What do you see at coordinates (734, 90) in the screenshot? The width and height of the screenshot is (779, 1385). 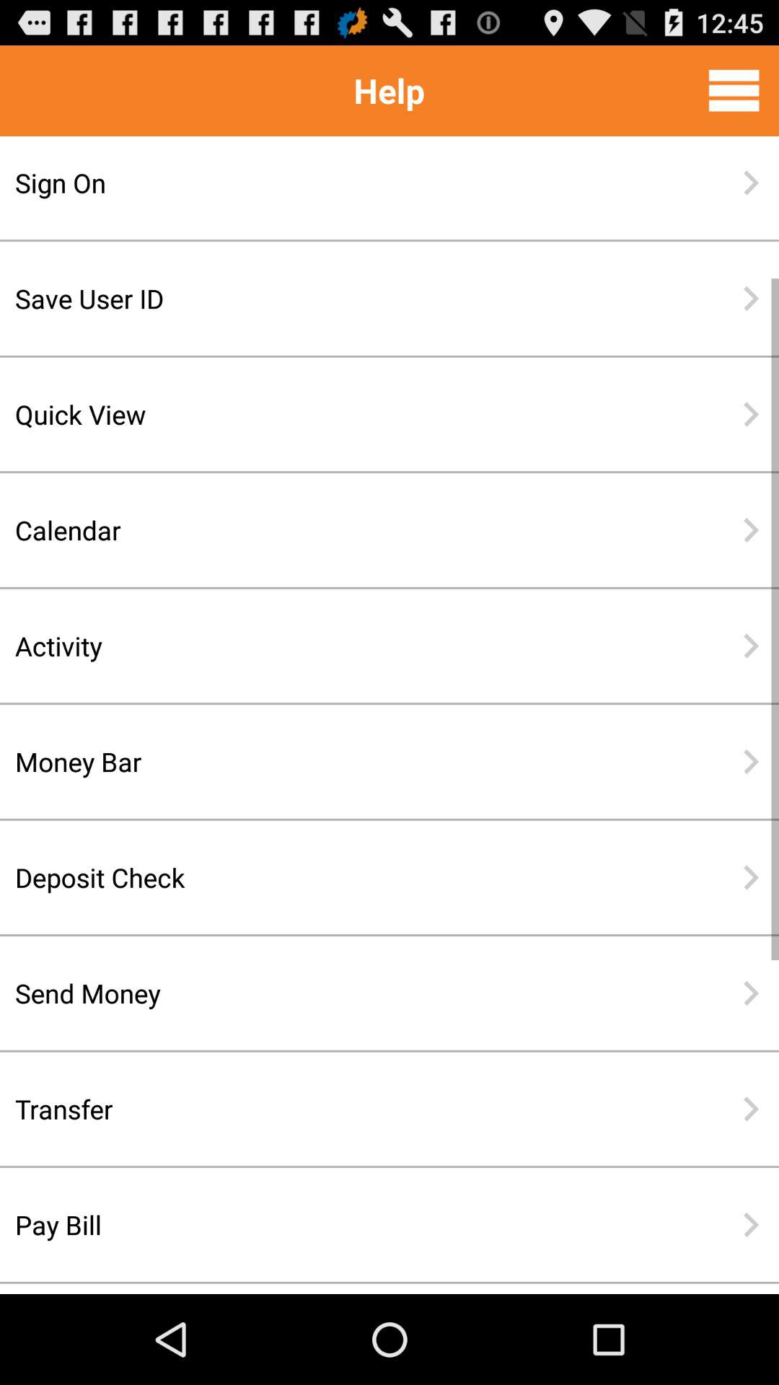 I see `open menu` at bounding box center [734, 90].